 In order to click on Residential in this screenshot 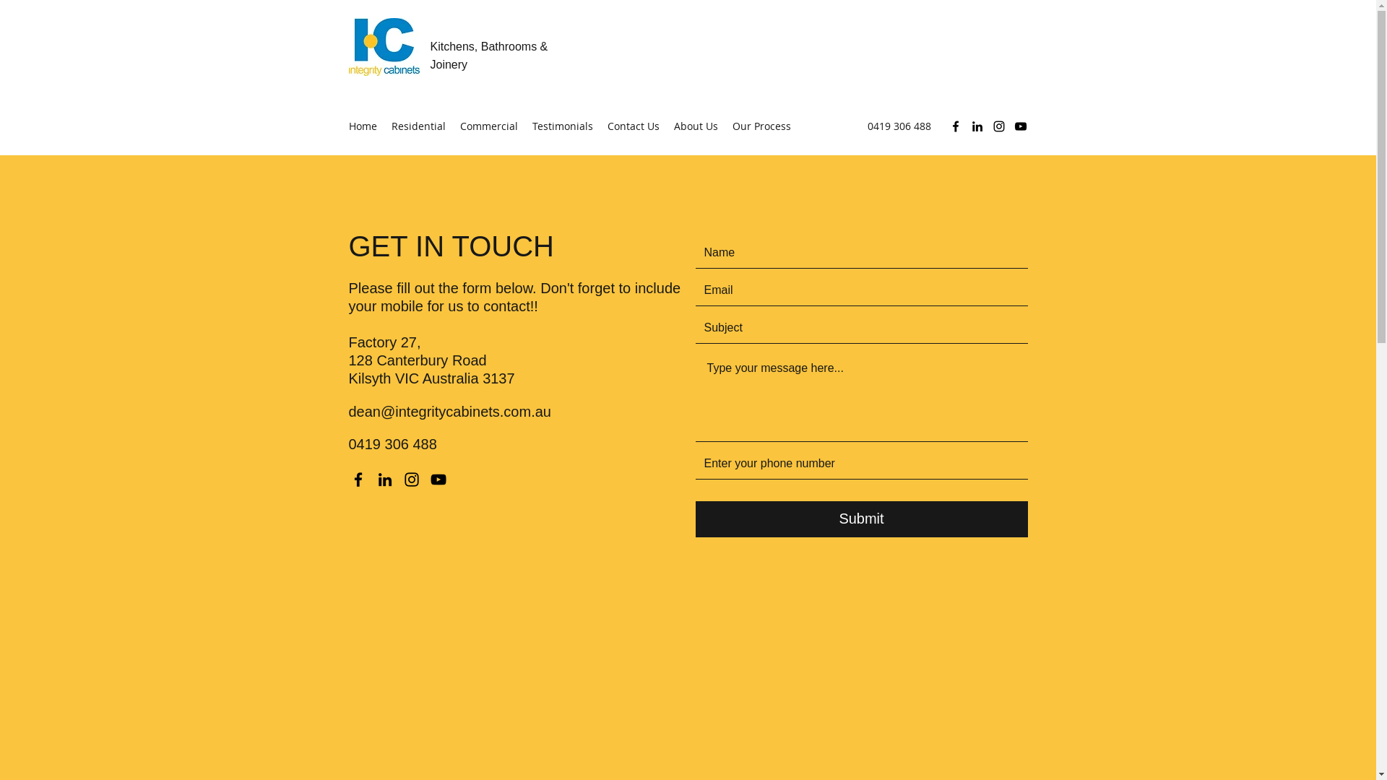, I will do `click(419, 126)`.